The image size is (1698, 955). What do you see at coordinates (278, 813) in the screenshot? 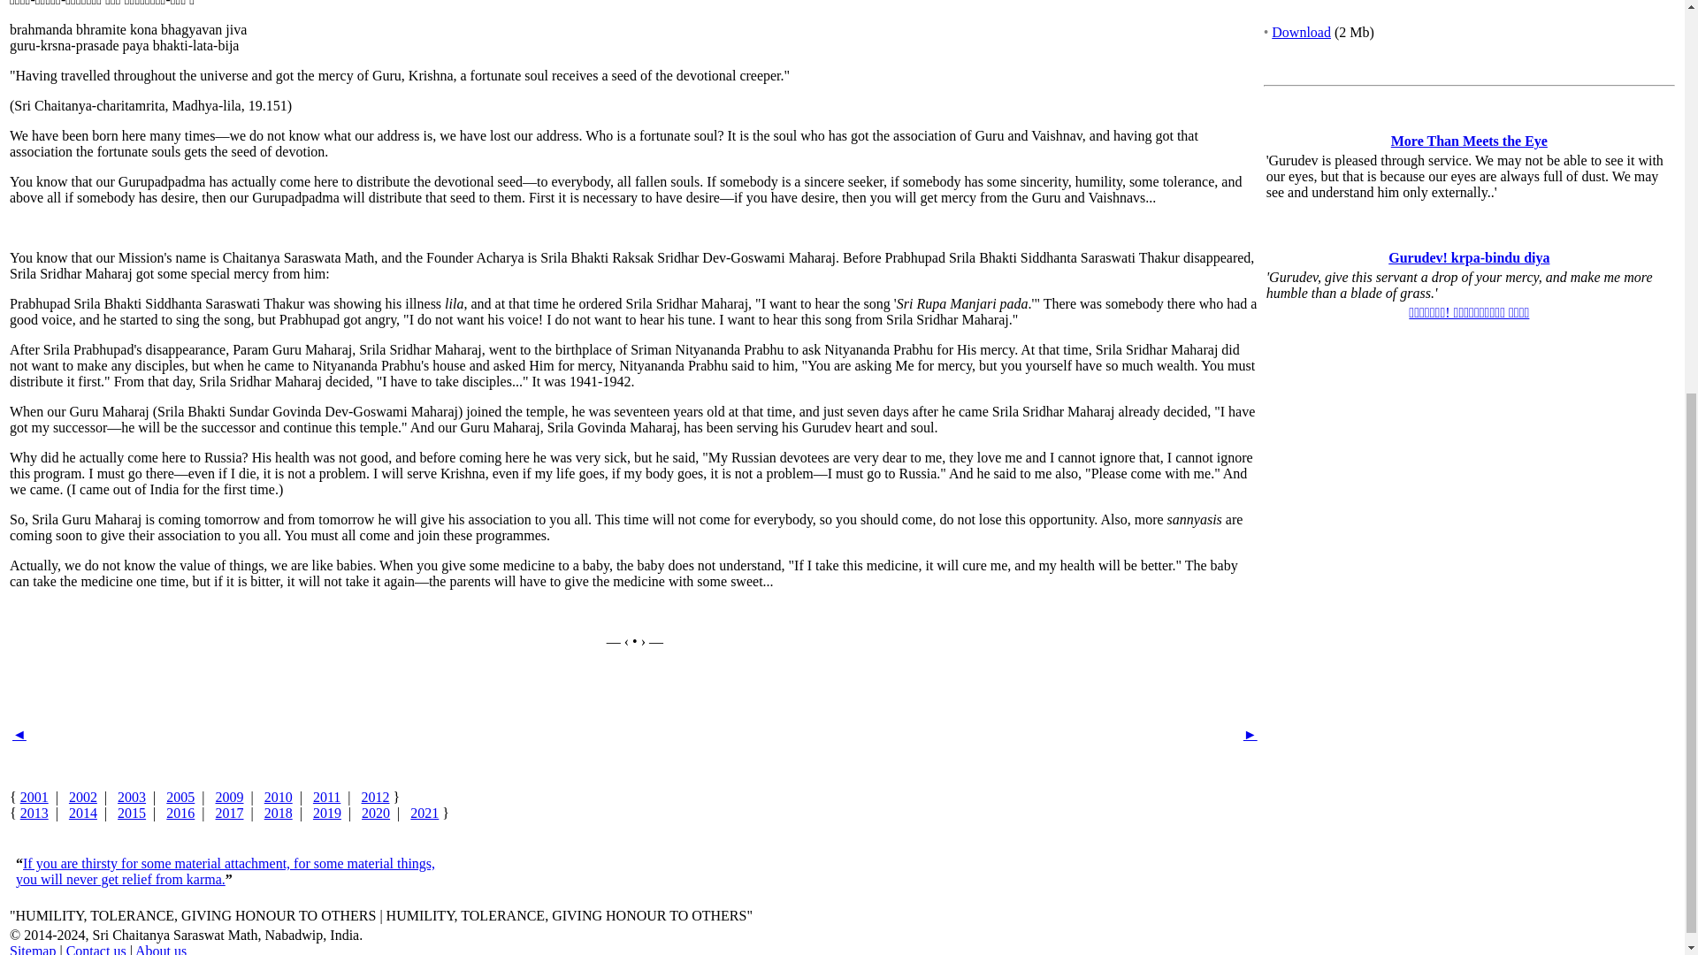
I see `2018` at bounding box center [278, 813].